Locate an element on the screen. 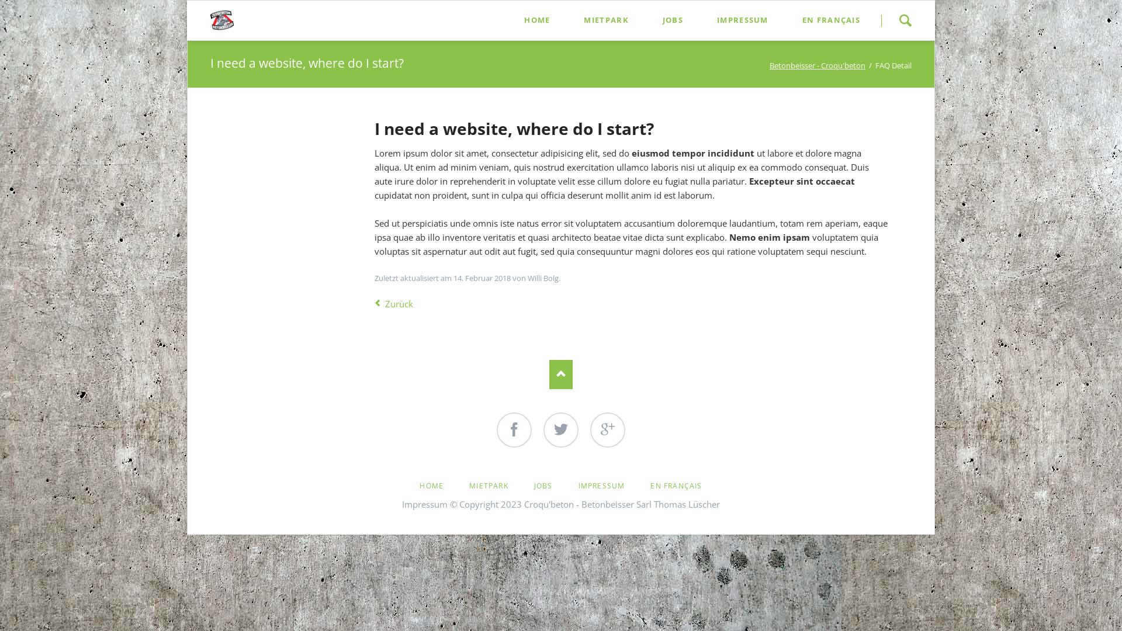  Betonbeisser - Croqu'beton is located at coordinates (818, 65).